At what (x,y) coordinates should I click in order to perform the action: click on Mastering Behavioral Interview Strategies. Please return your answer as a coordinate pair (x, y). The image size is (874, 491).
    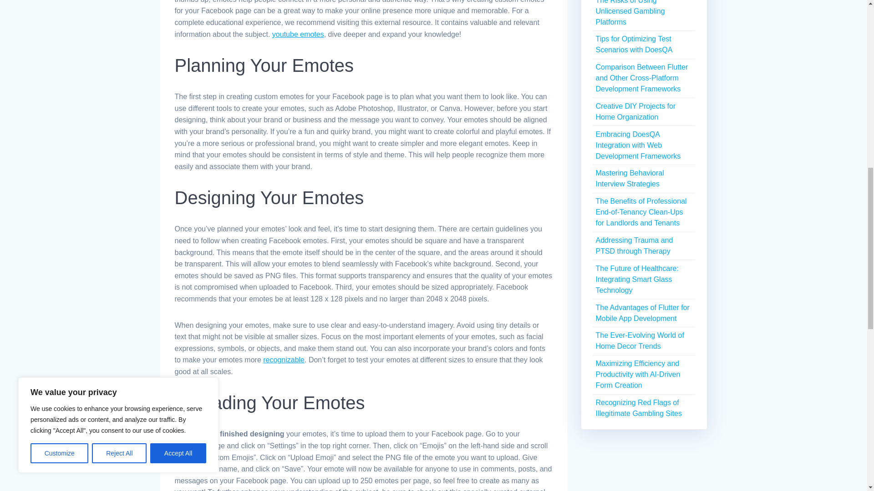
    Looking at the image, I should click on (629, 178).